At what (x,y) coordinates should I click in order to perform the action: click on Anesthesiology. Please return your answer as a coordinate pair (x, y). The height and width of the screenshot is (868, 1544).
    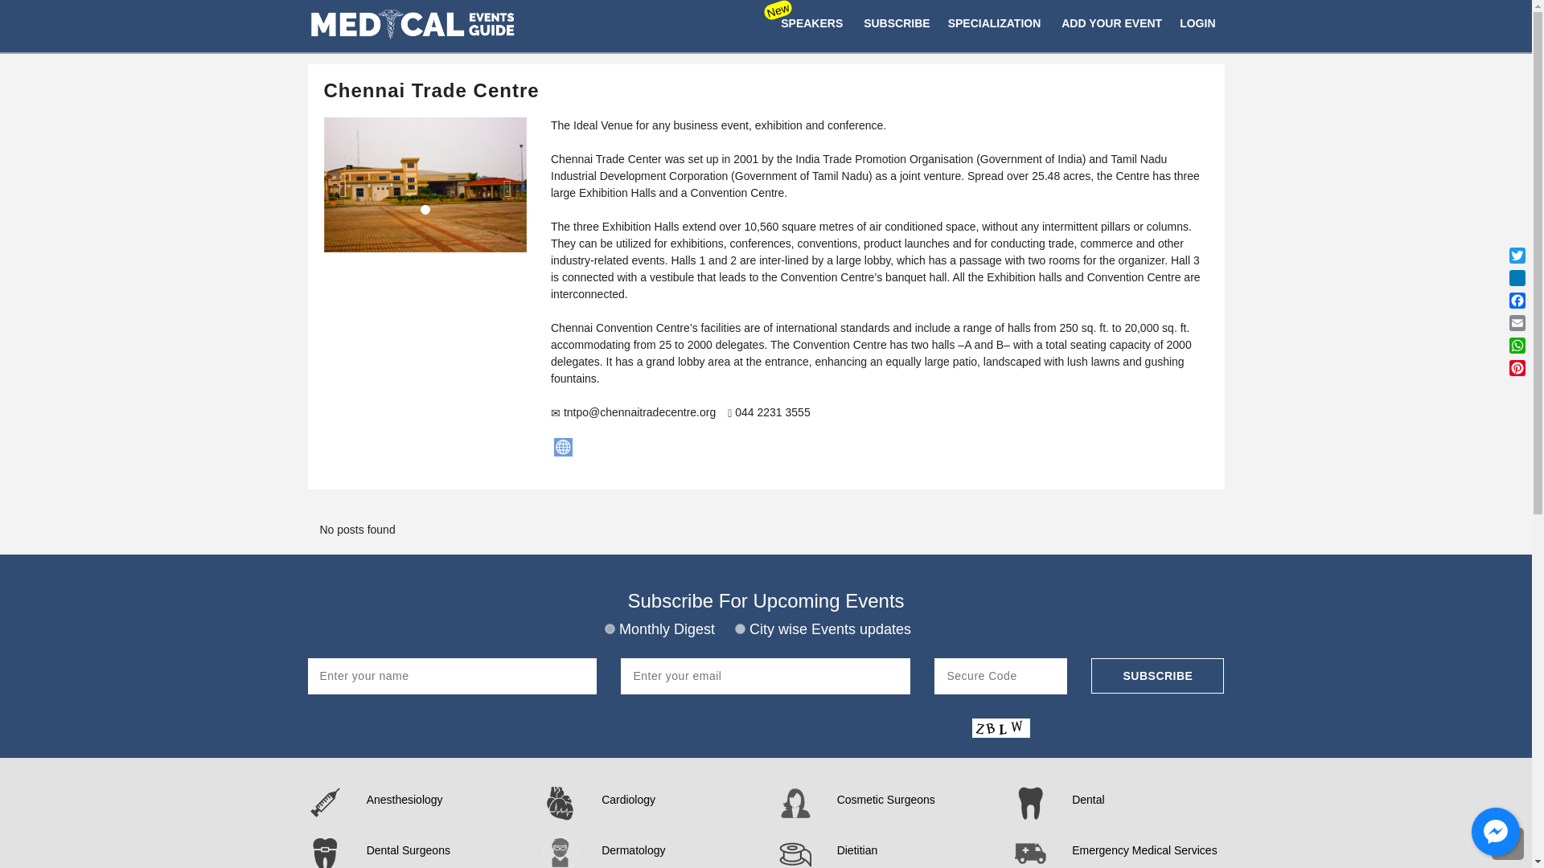
    Looking at the image, I should click on (442, 800).